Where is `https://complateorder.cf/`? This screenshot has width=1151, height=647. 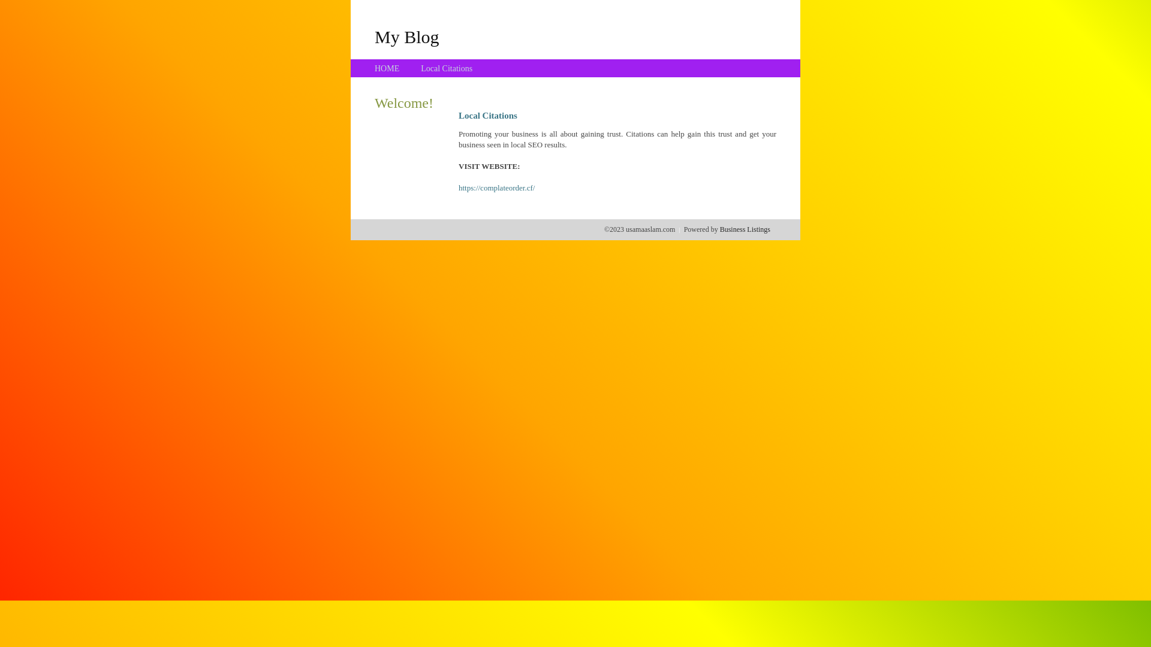 https://complateorder.cf/ is located at coordinates (496, 188).